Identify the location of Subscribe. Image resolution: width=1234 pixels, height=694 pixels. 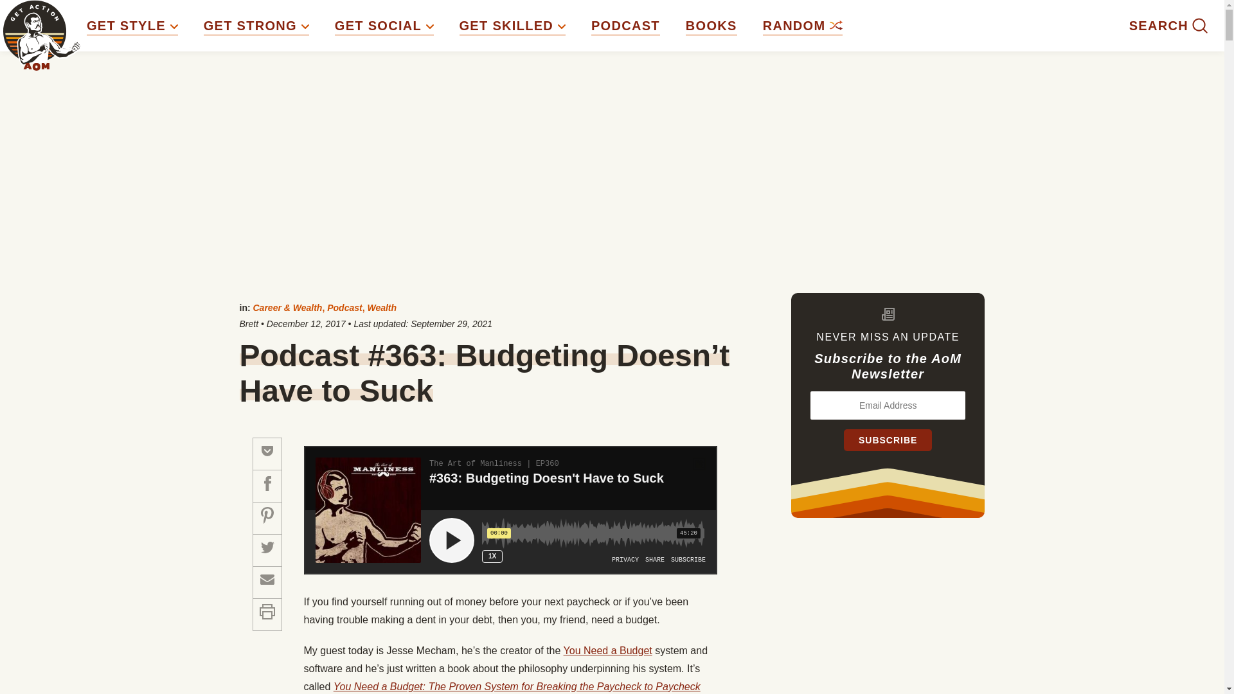
(888, 440).